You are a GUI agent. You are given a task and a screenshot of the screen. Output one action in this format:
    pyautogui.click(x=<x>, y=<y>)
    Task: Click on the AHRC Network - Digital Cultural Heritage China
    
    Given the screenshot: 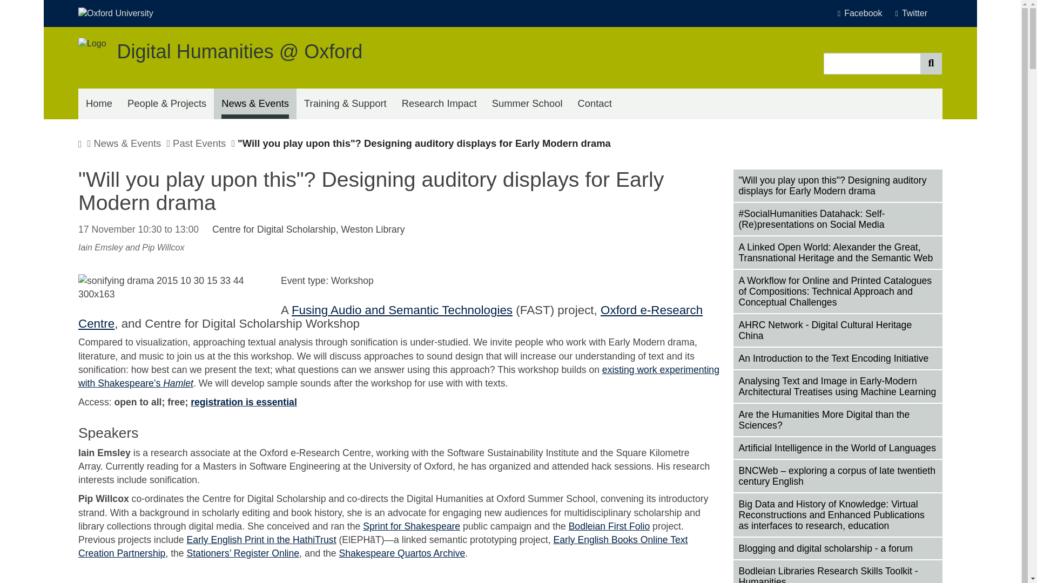 What is the action you would take?
    pyautogui.click(x=838, y=330)
    